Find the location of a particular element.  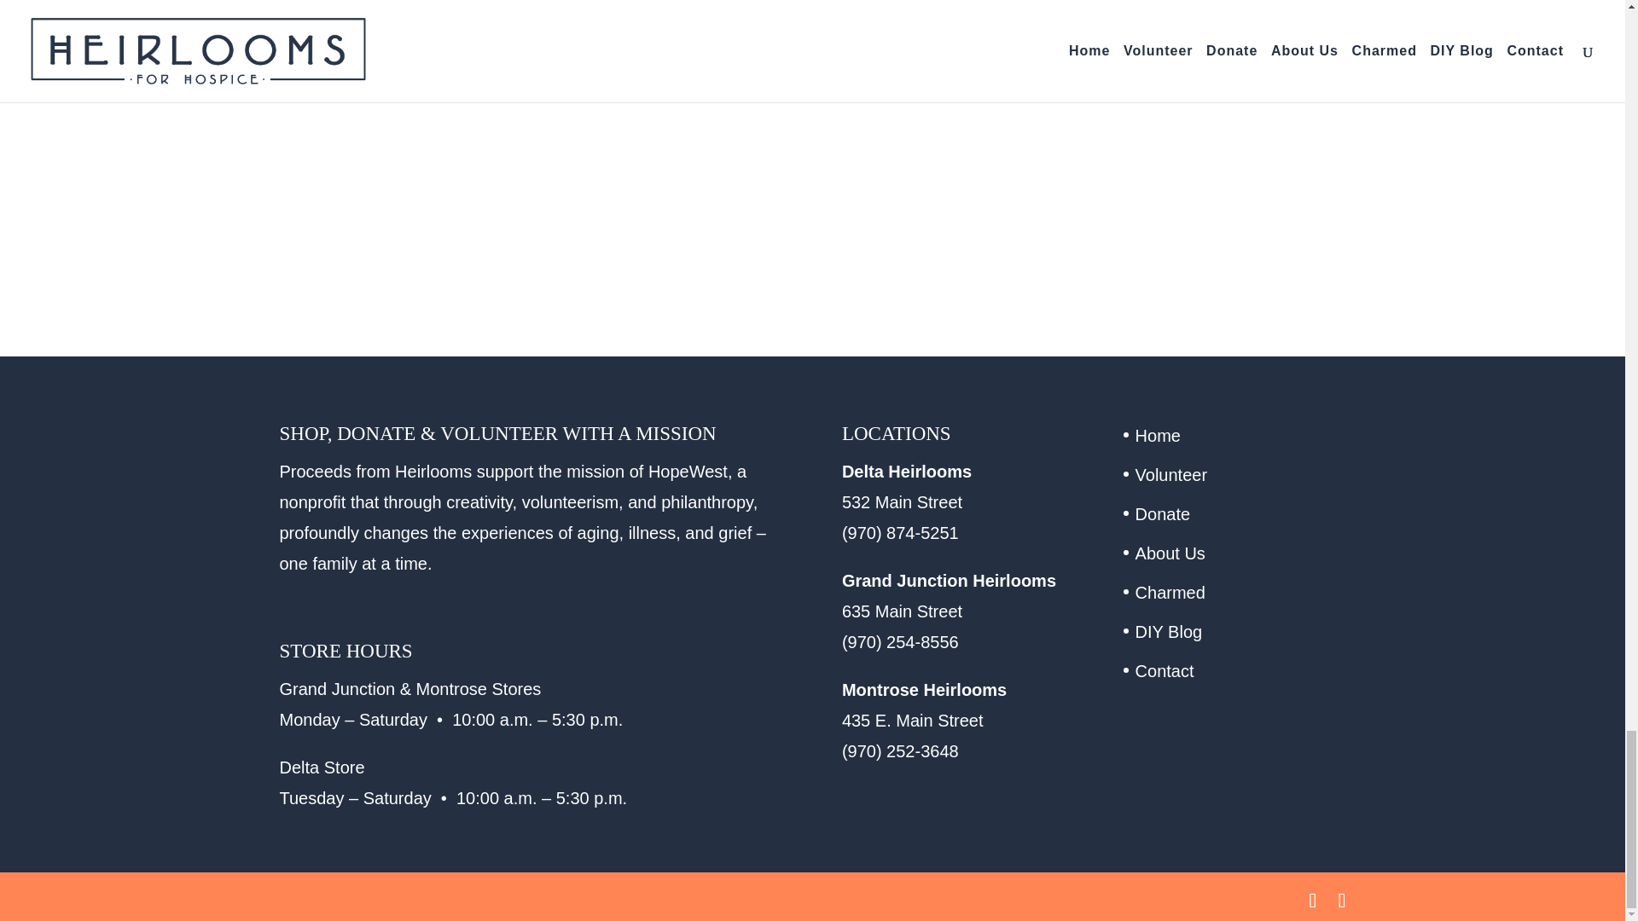

DIY Blog is located at coordinates (1169, 631).